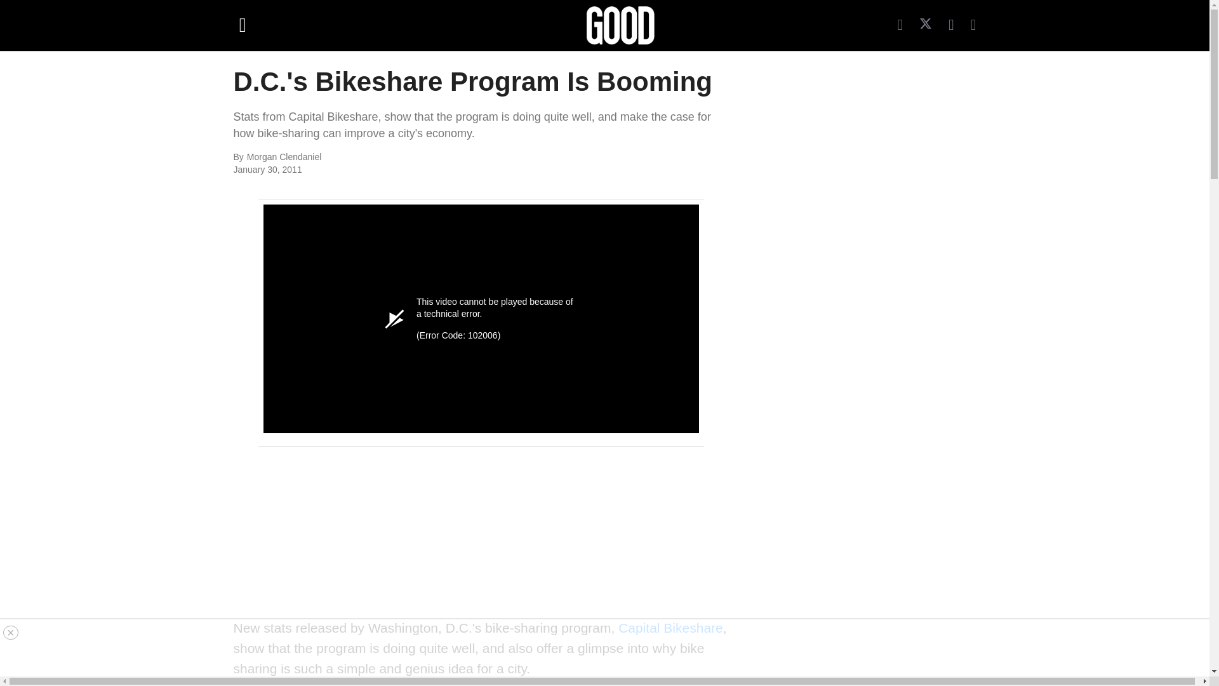  Describe the element at coordinates (385, 158) in the screenshot. I see `Morgan Clendaniel` at that location.